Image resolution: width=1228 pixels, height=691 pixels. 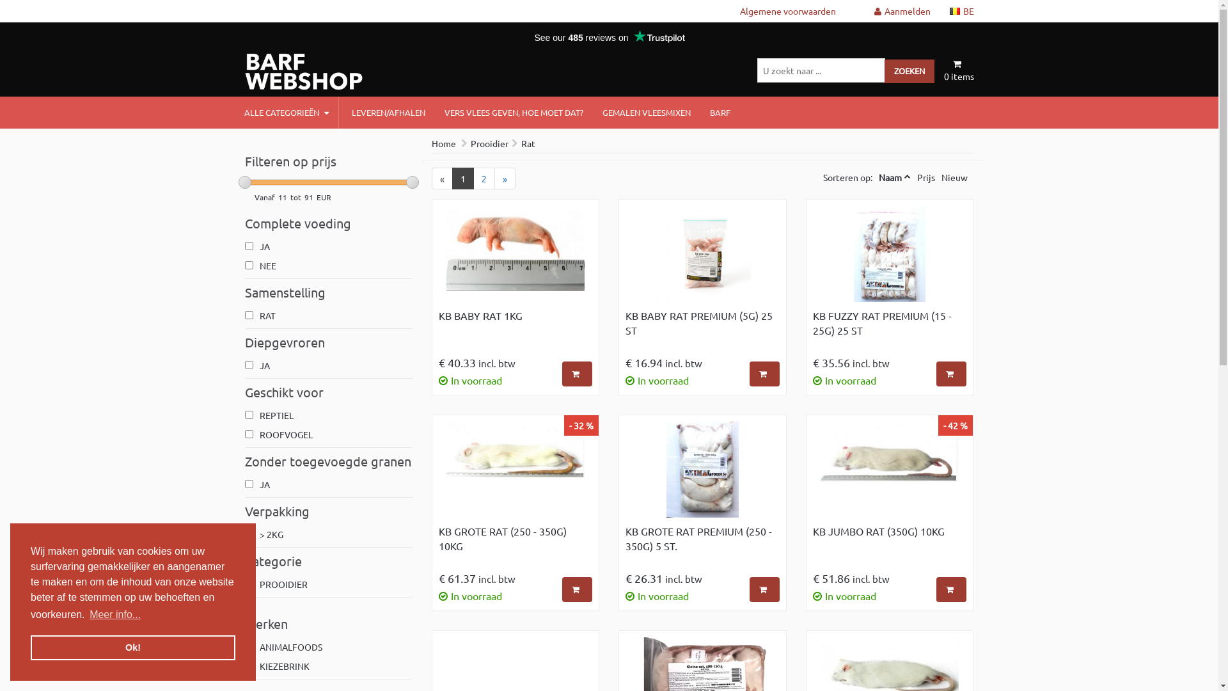 I want to click on KB Baby rat 1kg, so click(x=516, y=248).